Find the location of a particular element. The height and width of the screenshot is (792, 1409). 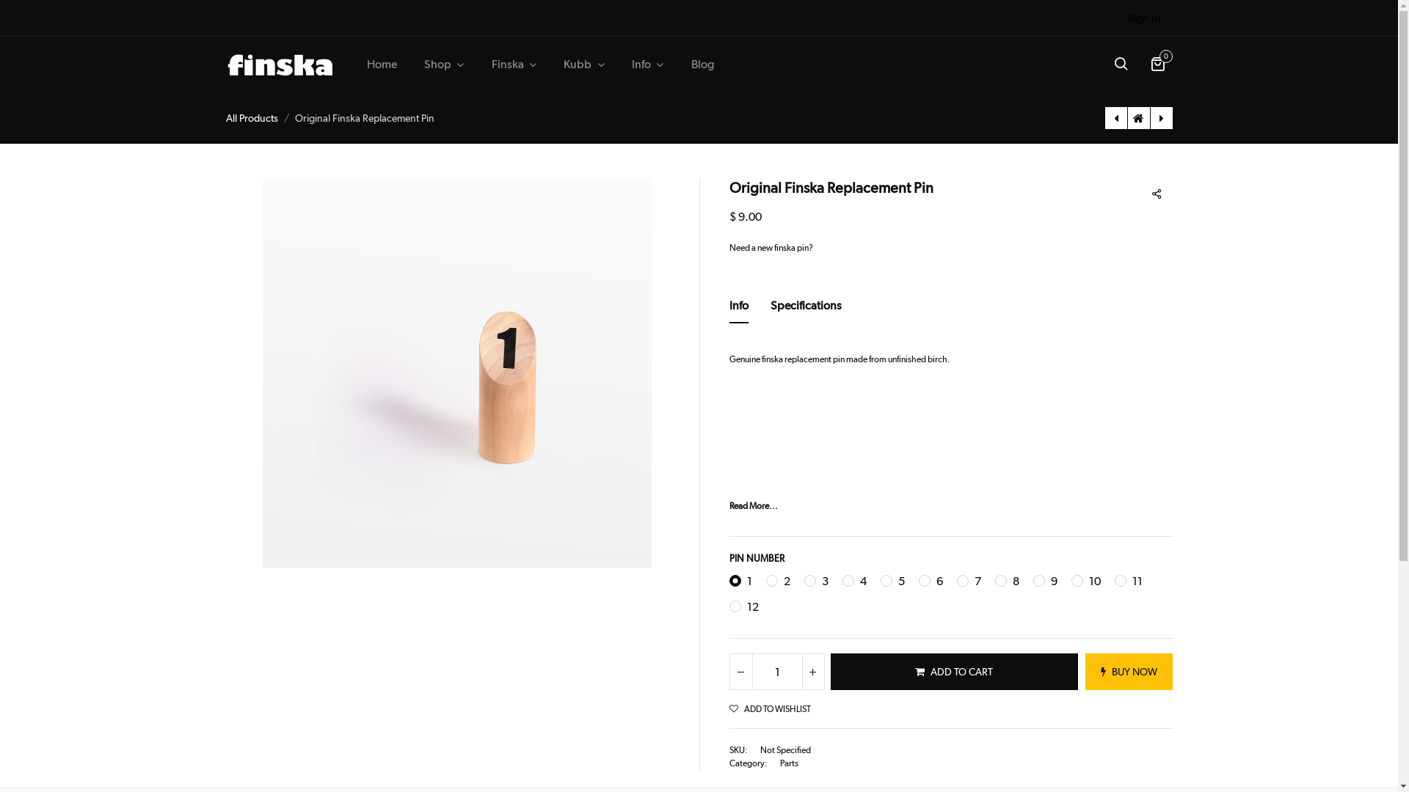

Finska is located at coordinates (280, 65).